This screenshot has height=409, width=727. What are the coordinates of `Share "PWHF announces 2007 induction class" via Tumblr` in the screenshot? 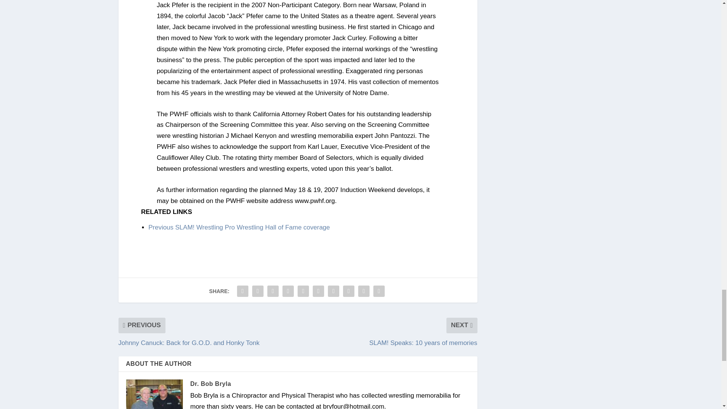 It's located at (288, 291).